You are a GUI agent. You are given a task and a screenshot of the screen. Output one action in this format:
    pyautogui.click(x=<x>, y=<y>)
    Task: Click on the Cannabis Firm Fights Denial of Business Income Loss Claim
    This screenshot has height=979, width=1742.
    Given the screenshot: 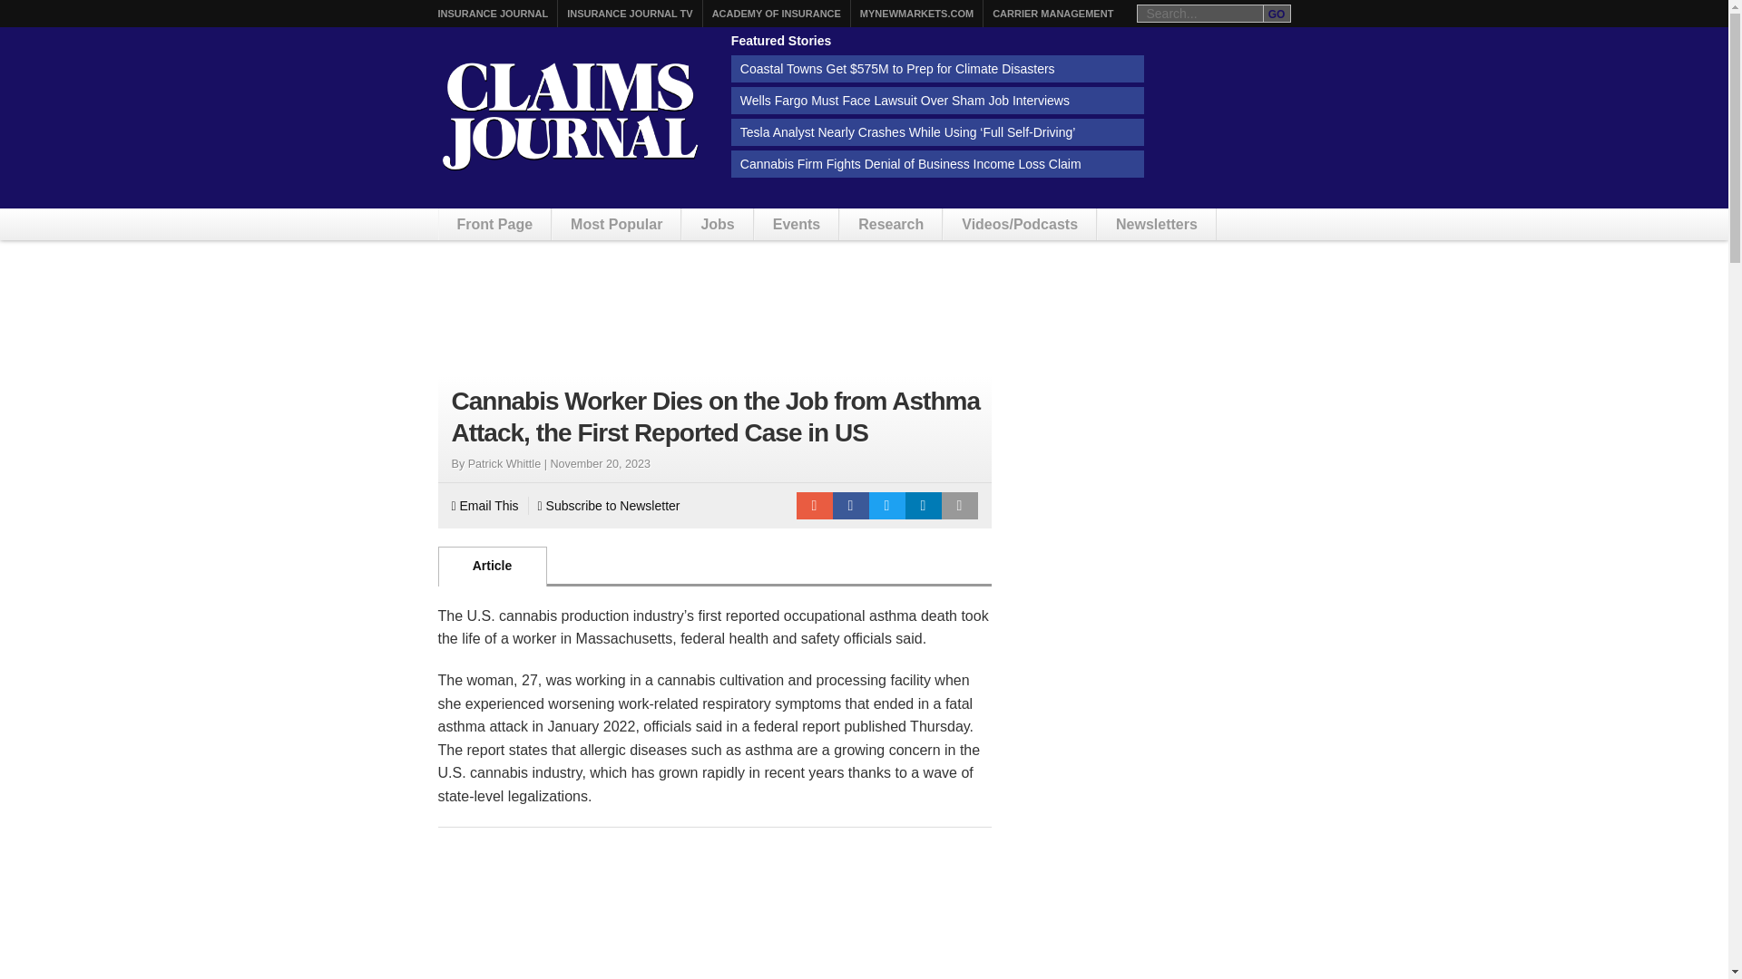 What is the action you would take?
    pyautogui.click(x=938, y=163)
    